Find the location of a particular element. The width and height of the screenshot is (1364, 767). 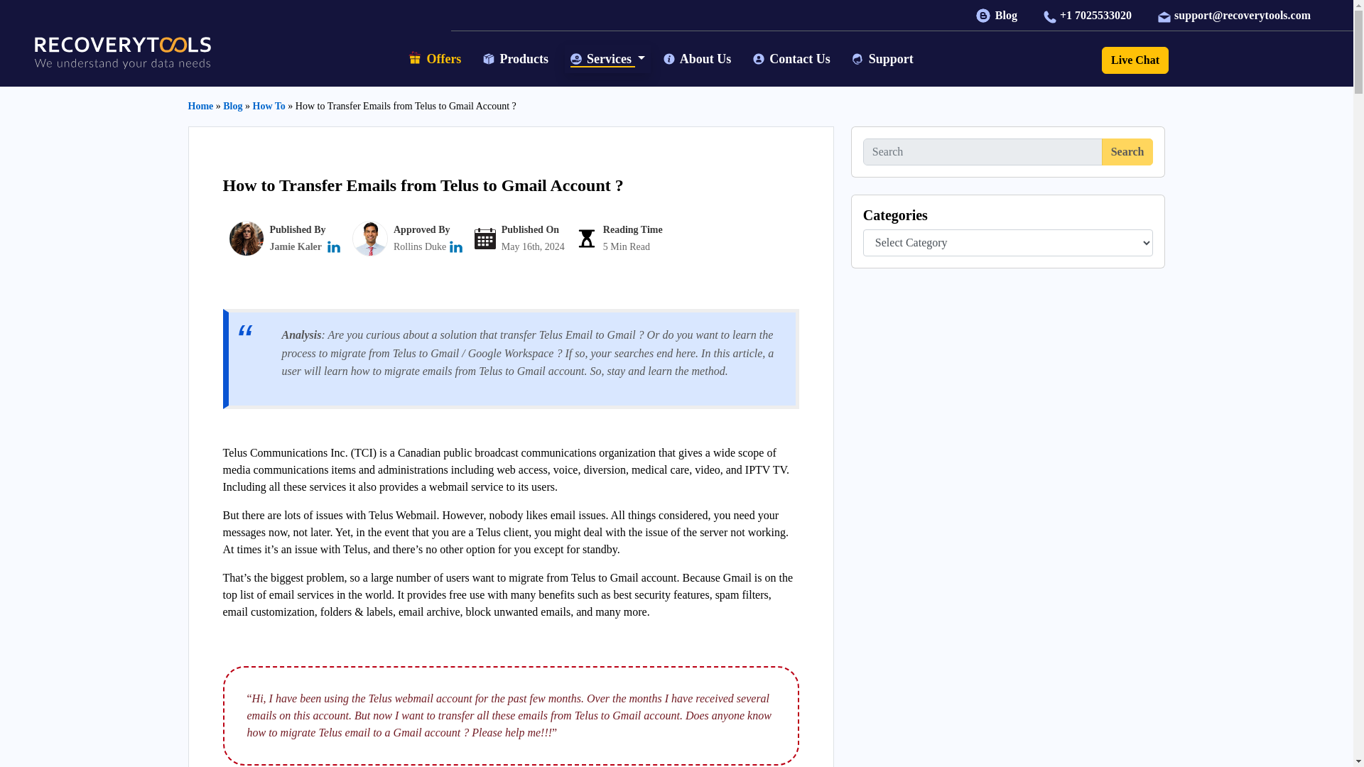

Products  is located at coordinates (517, 58).